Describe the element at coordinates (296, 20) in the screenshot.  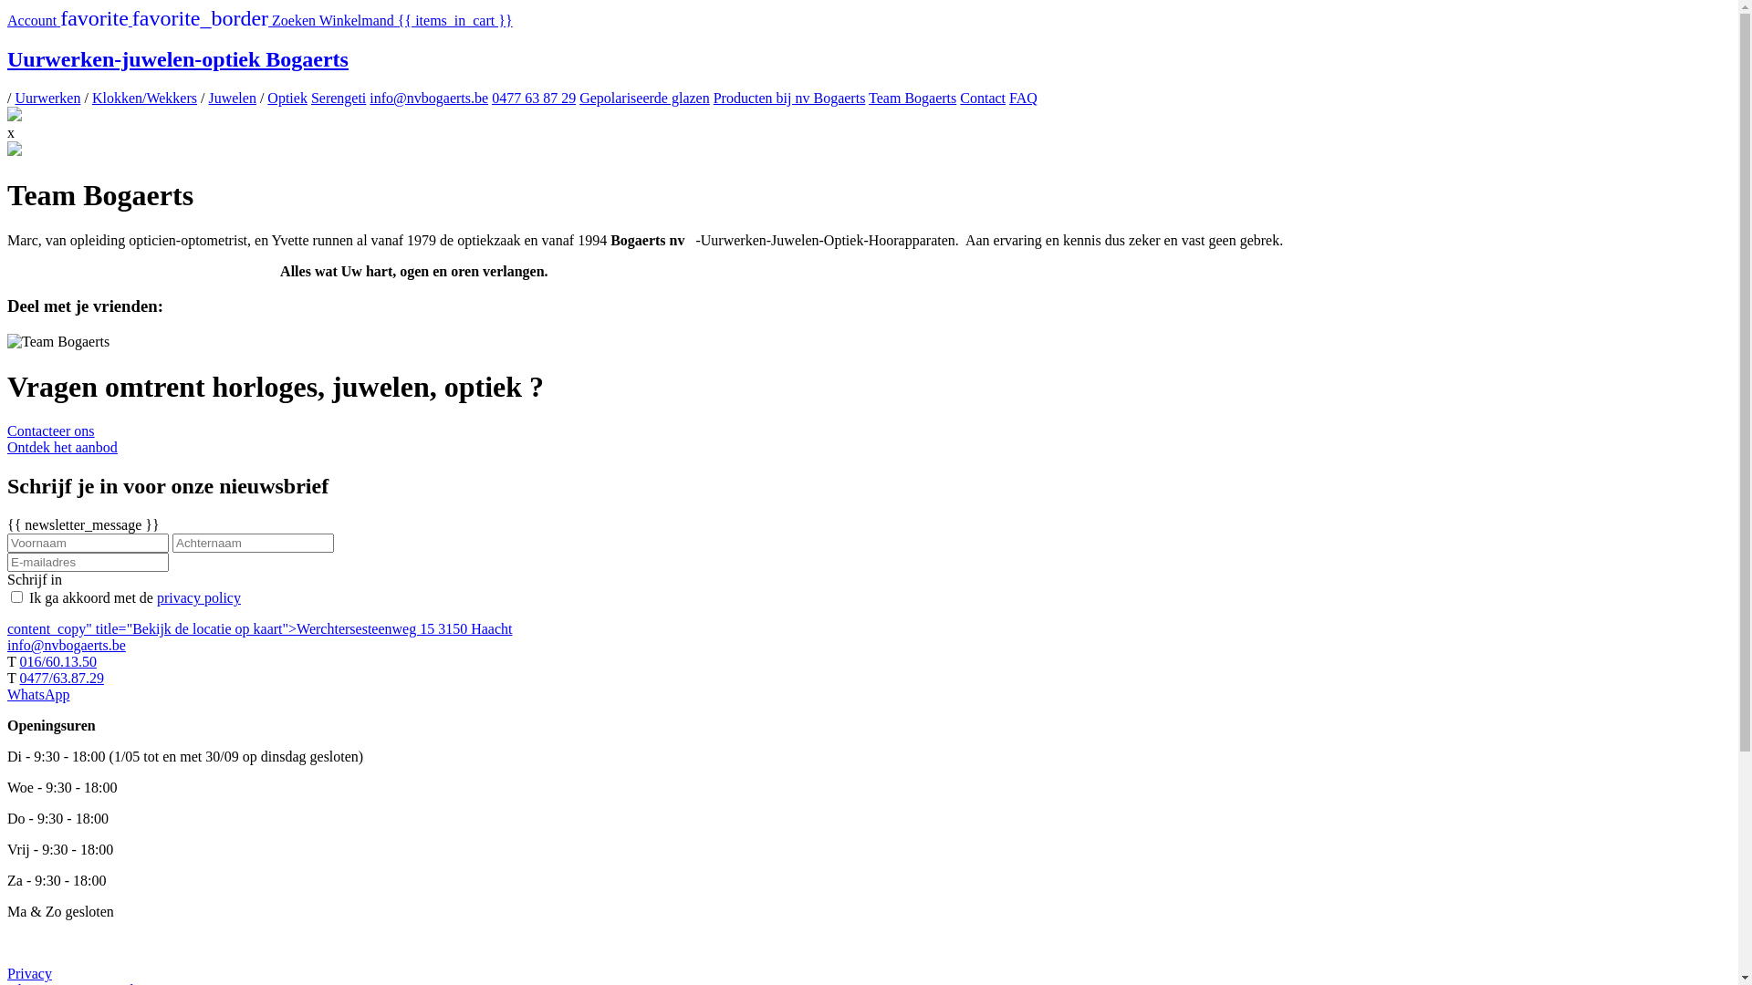
I see `Zoeken` at that location.